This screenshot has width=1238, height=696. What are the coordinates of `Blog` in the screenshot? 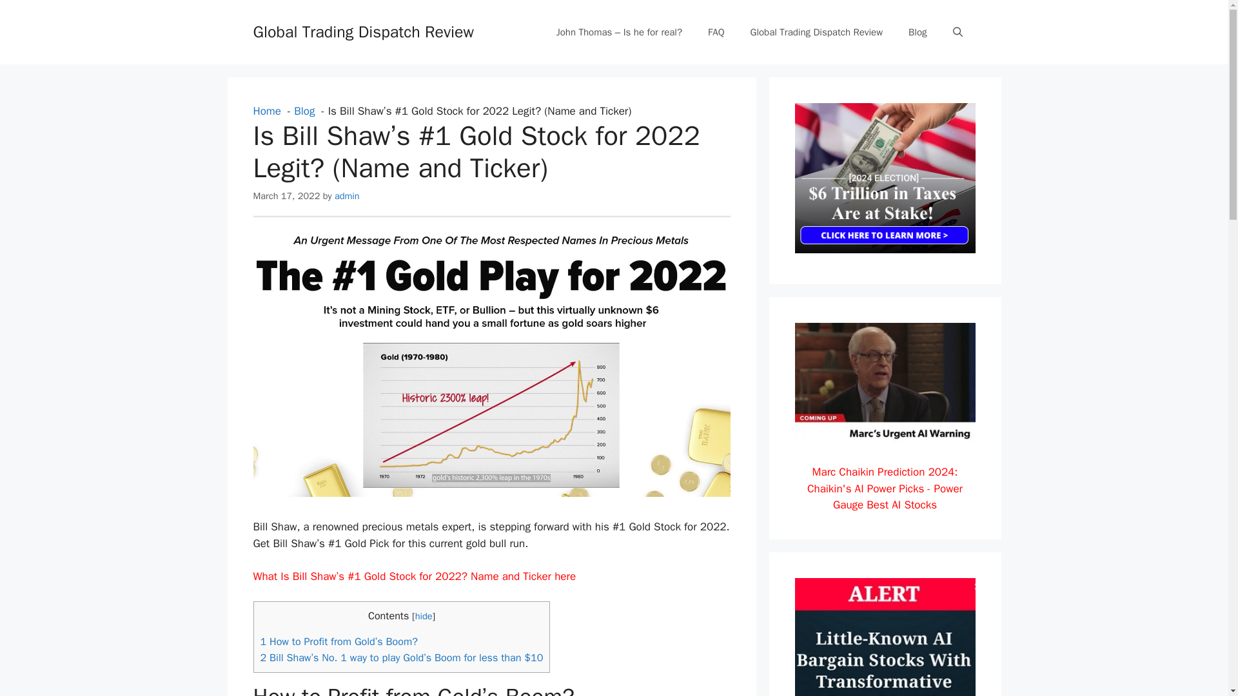 It's located at (917, 32).